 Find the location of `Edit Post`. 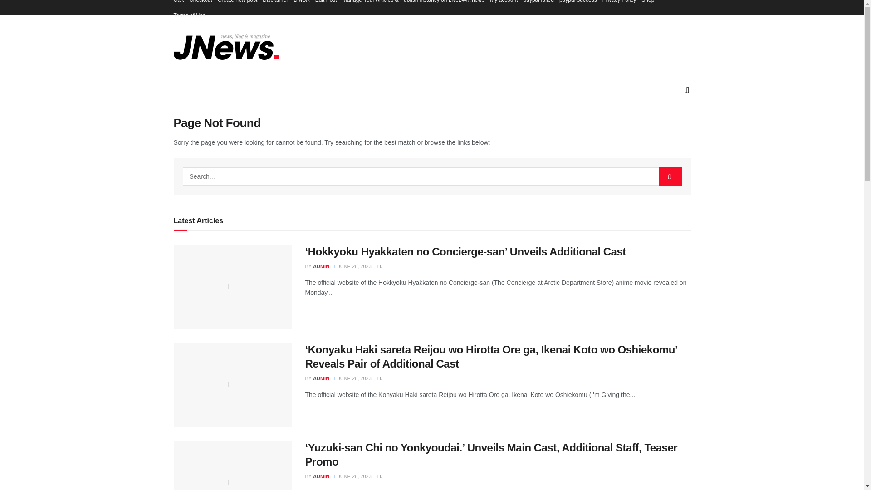

Edit Post is located at coordinates (326, 4).